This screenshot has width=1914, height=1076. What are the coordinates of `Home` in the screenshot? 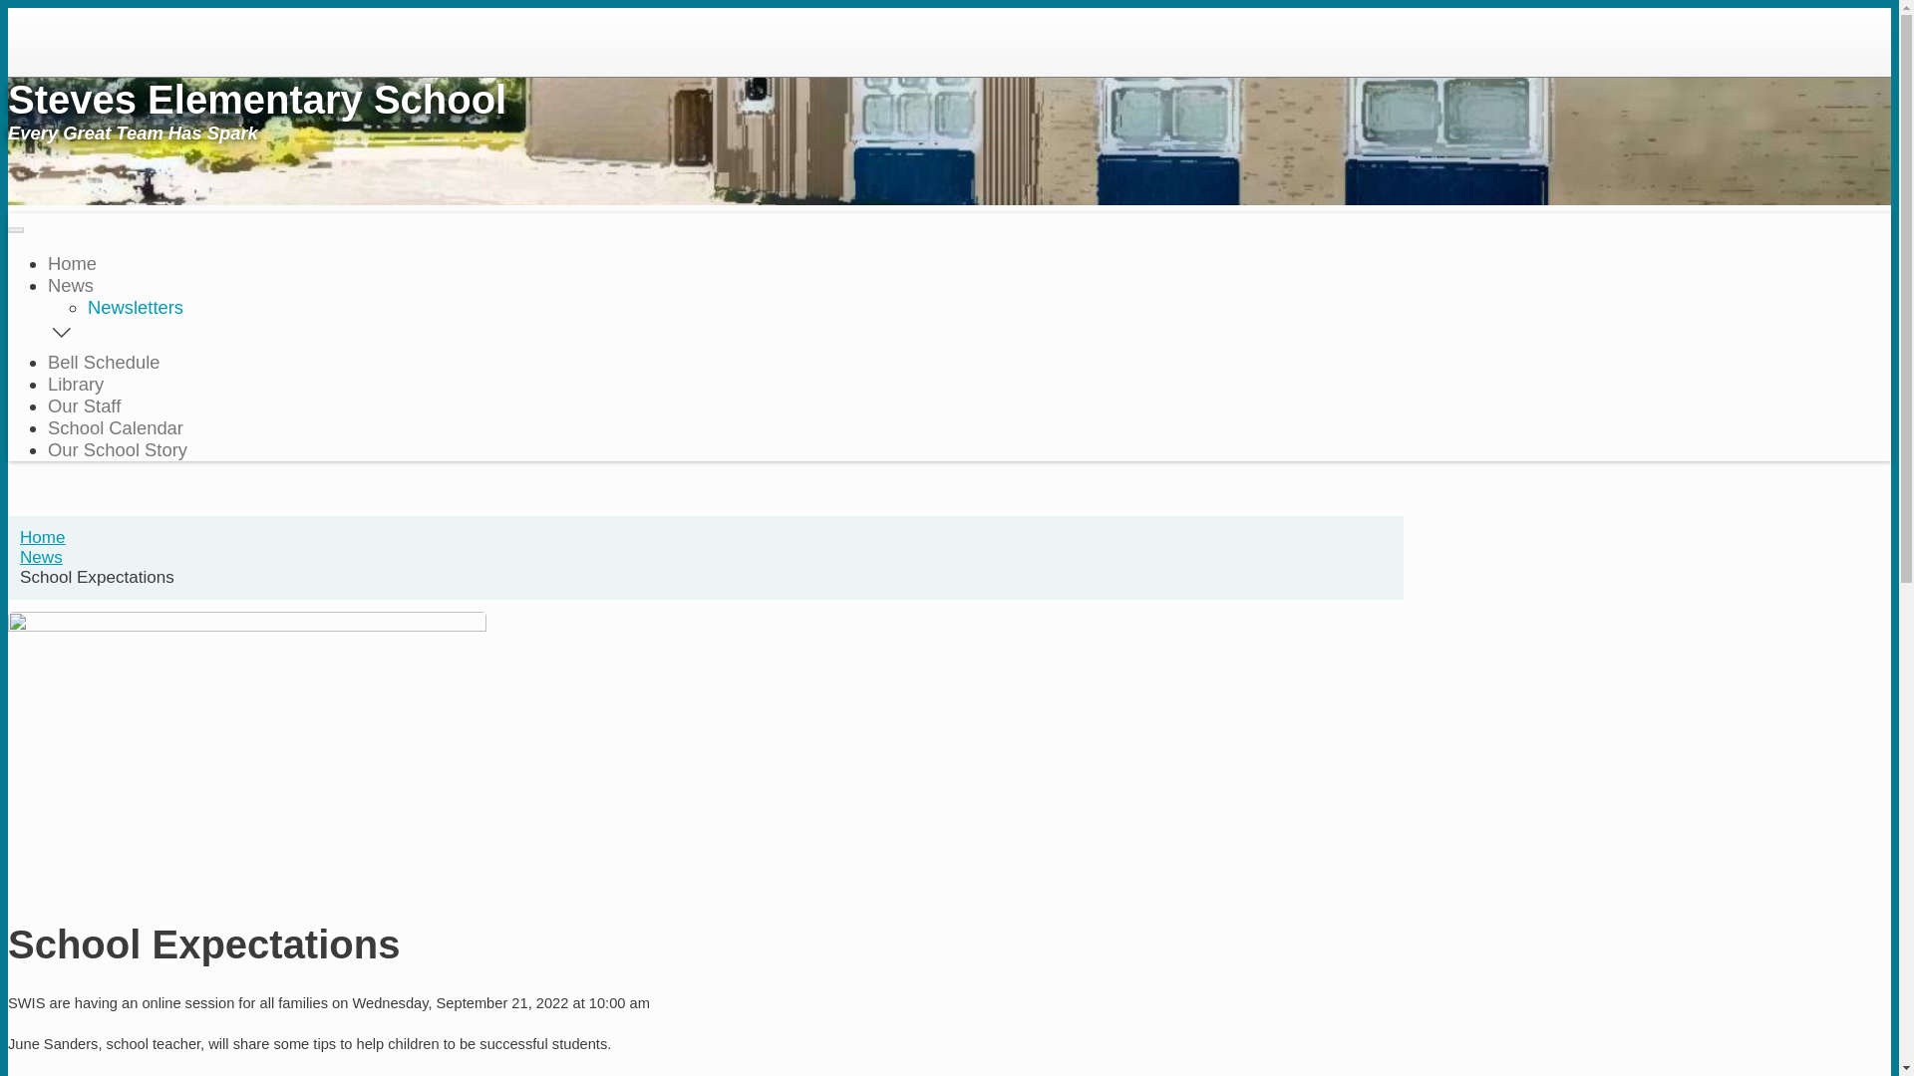 It's located at (43, 538).